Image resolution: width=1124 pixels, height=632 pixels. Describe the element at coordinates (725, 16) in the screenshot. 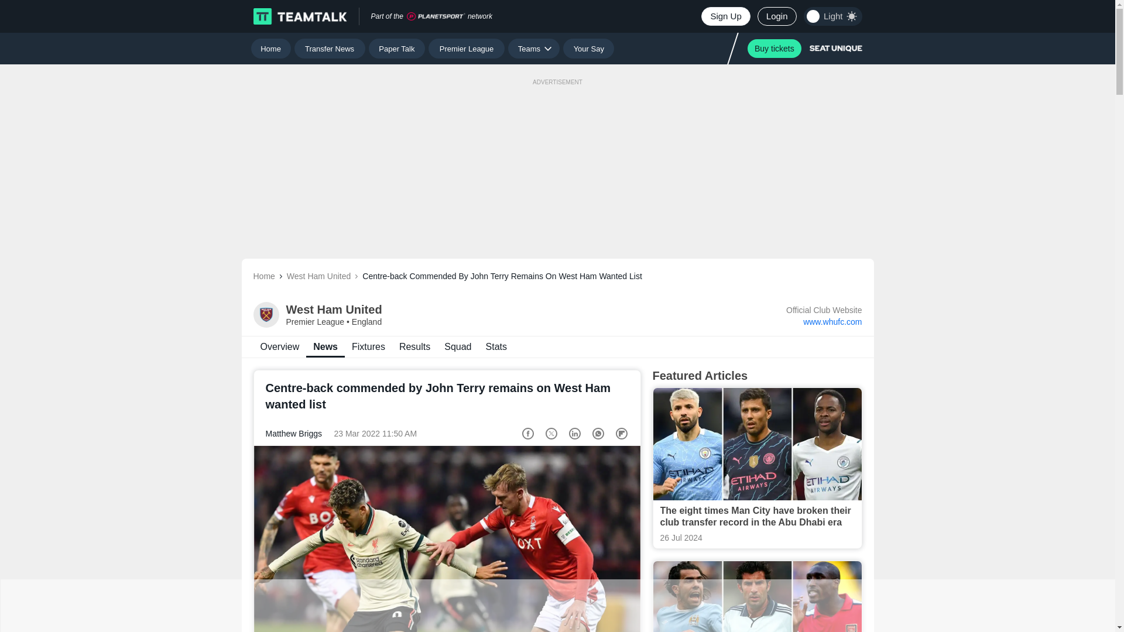

I see `Sign Up` at that location.